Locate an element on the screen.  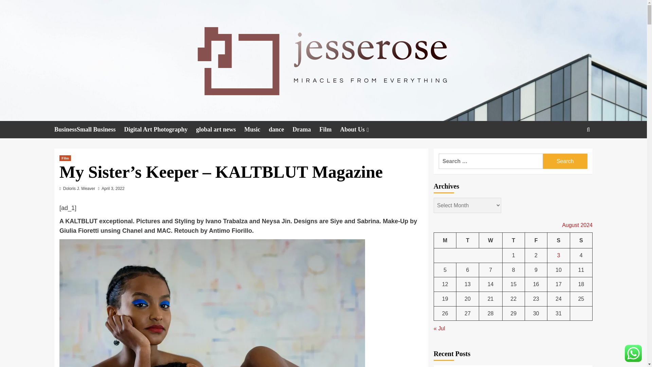
Wednesday is located at coordinates (490, 240).